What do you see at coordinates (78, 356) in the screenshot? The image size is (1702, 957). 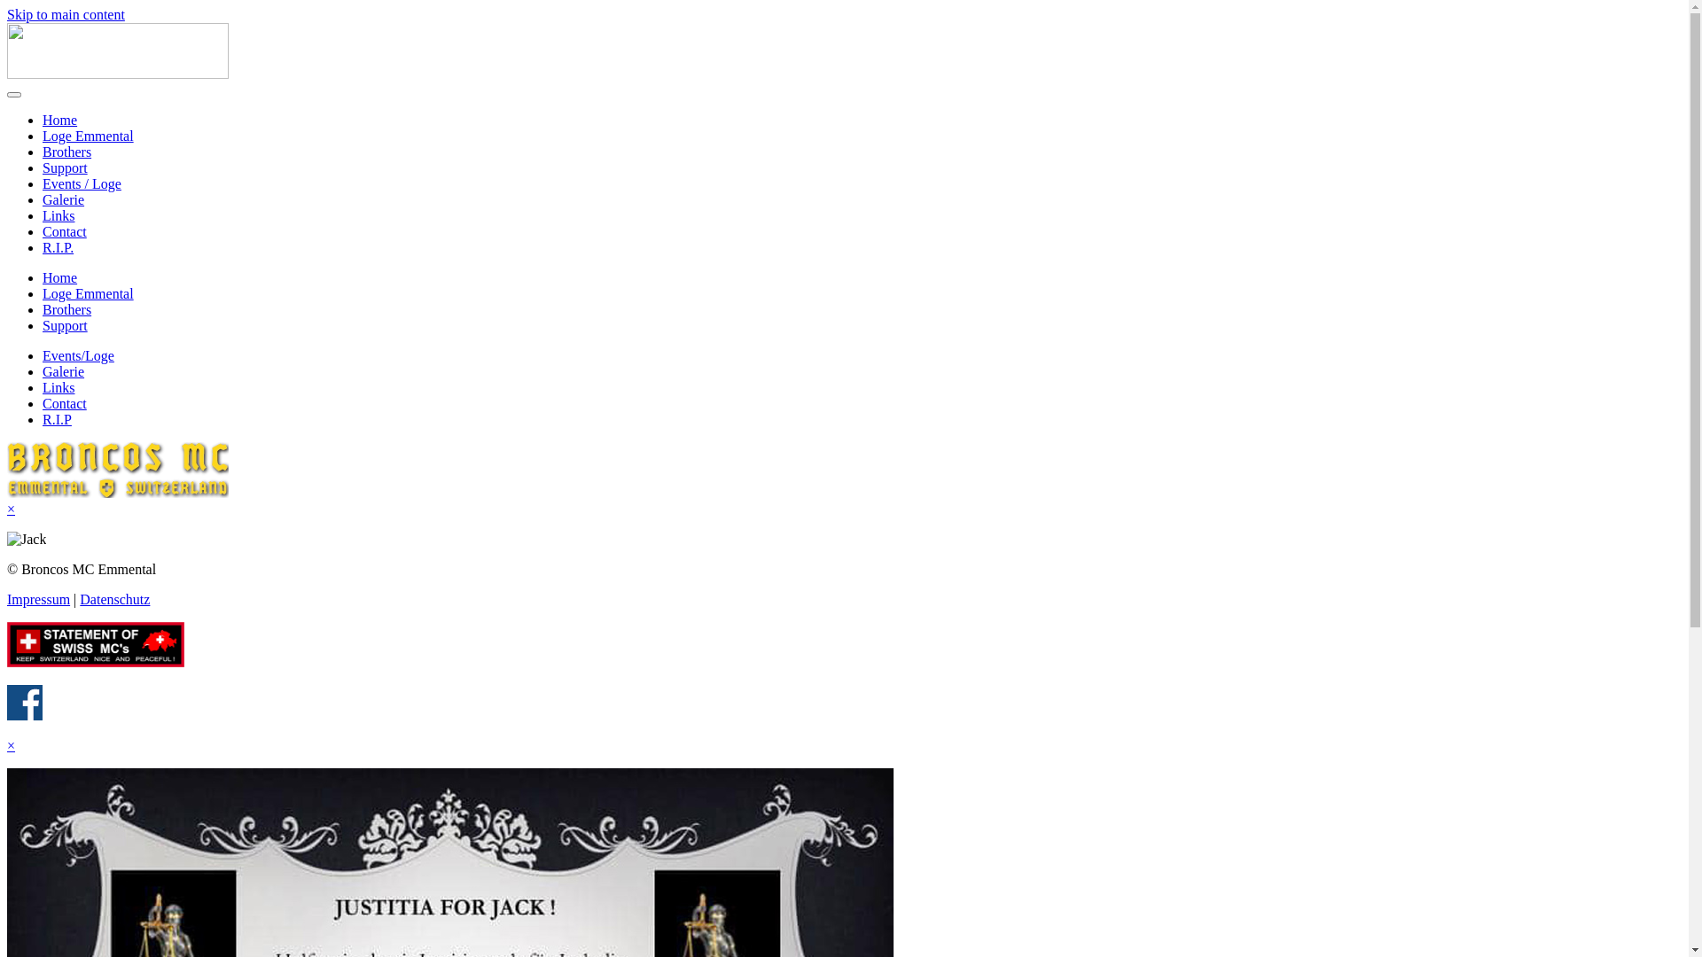 I see `Events/Loge` at bounding box center [78, 356].